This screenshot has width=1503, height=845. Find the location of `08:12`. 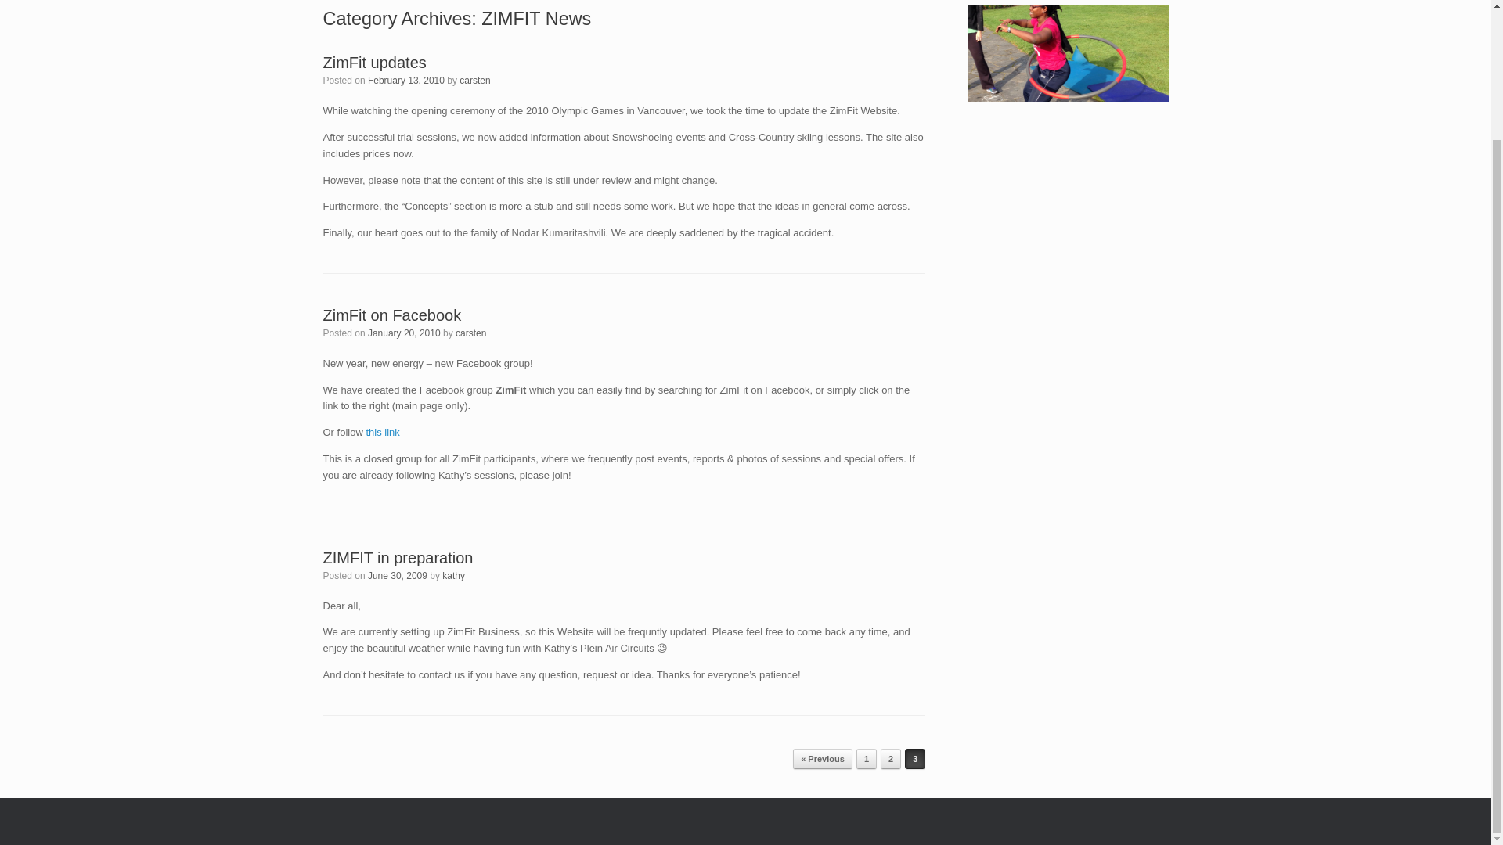

08:12 is located at coordinates (398, 576).